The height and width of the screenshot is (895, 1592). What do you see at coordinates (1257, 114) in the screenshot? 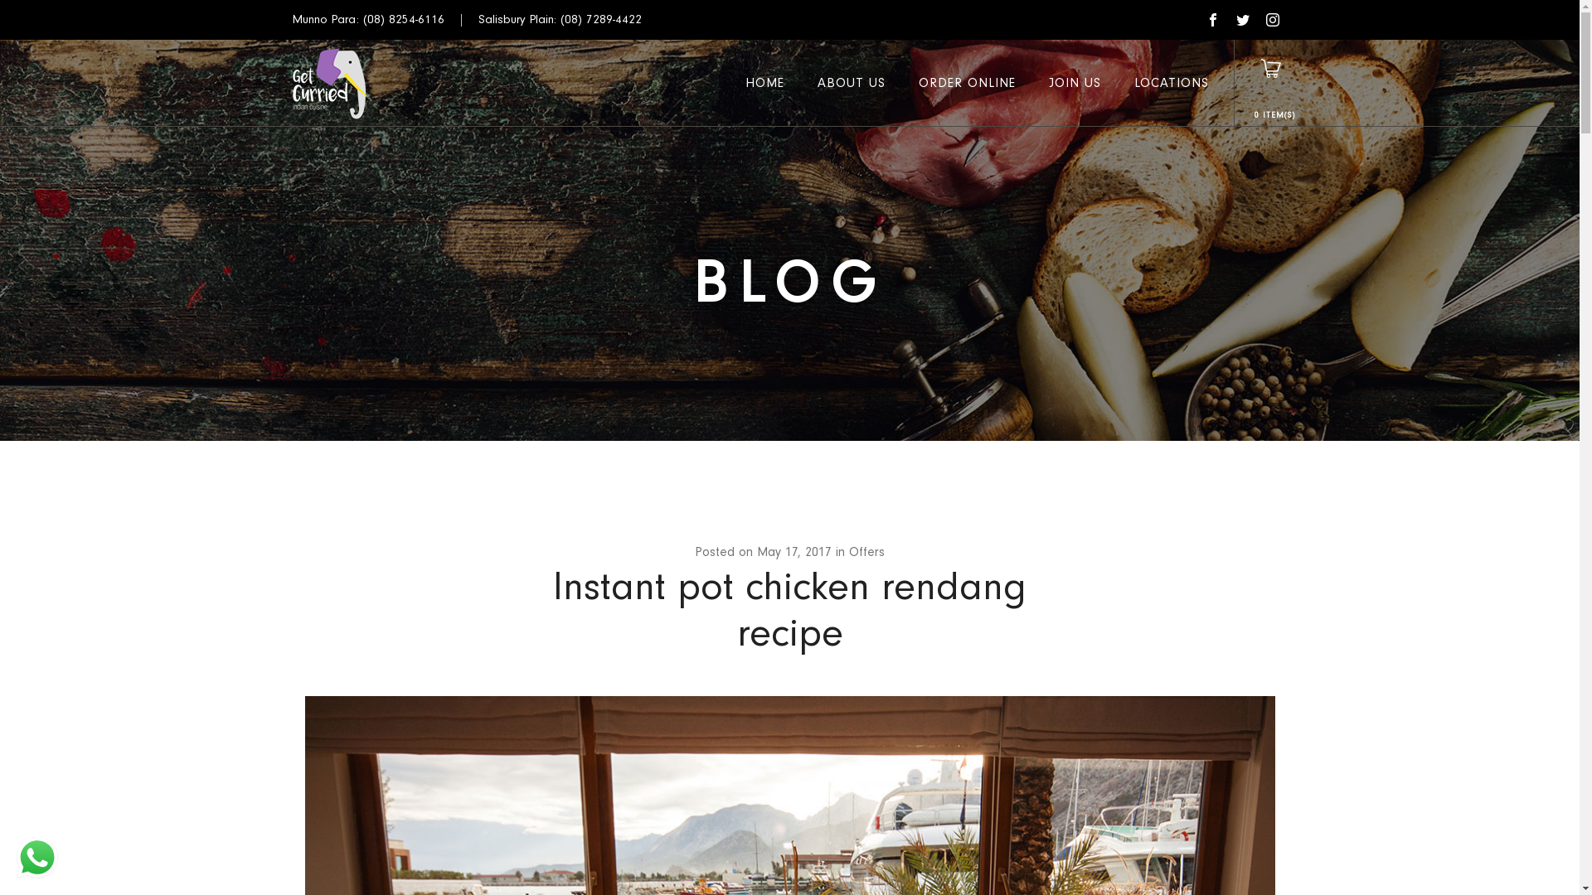
I see `0` at bounding box center [1257, 114].